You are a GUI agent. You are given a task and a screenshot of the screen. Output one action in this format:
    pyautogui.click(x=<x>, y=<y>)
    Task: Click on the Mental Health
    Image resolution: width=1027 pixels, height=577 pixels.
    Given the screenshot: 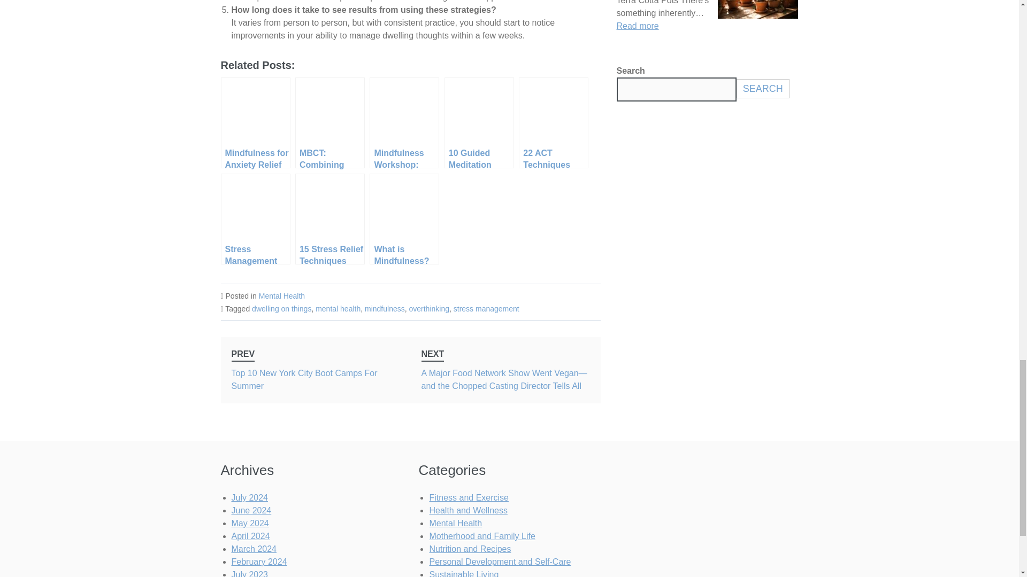 What is the action you would take?
    pyautogui.click(x=281, y=296)
    